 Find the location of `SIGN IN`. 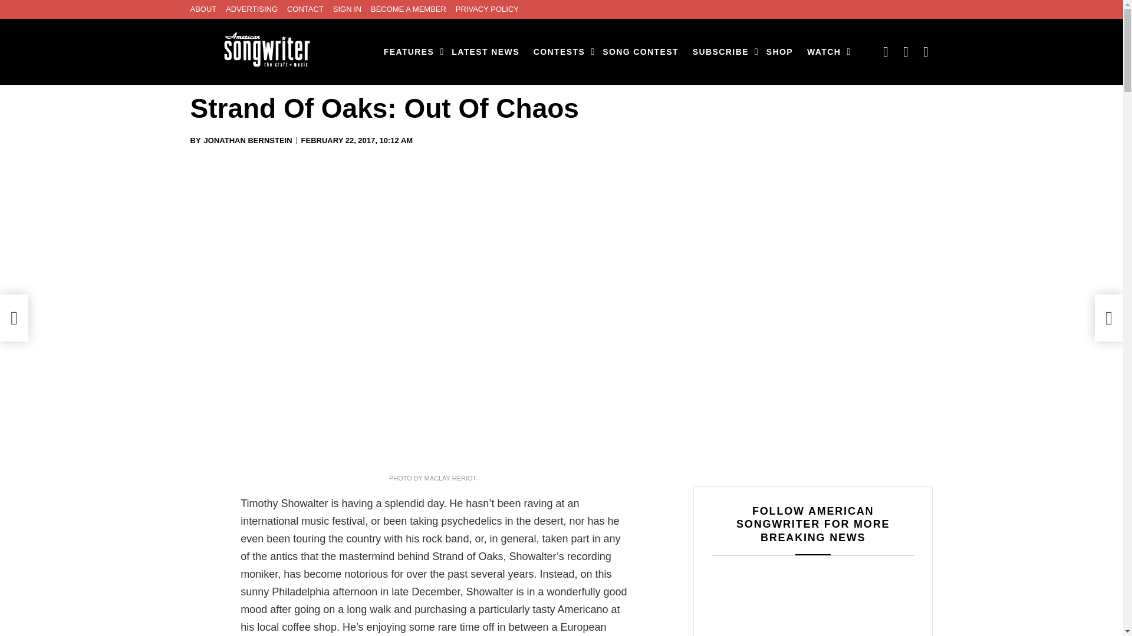

SIGN IN is located at coordinates (347, 9).